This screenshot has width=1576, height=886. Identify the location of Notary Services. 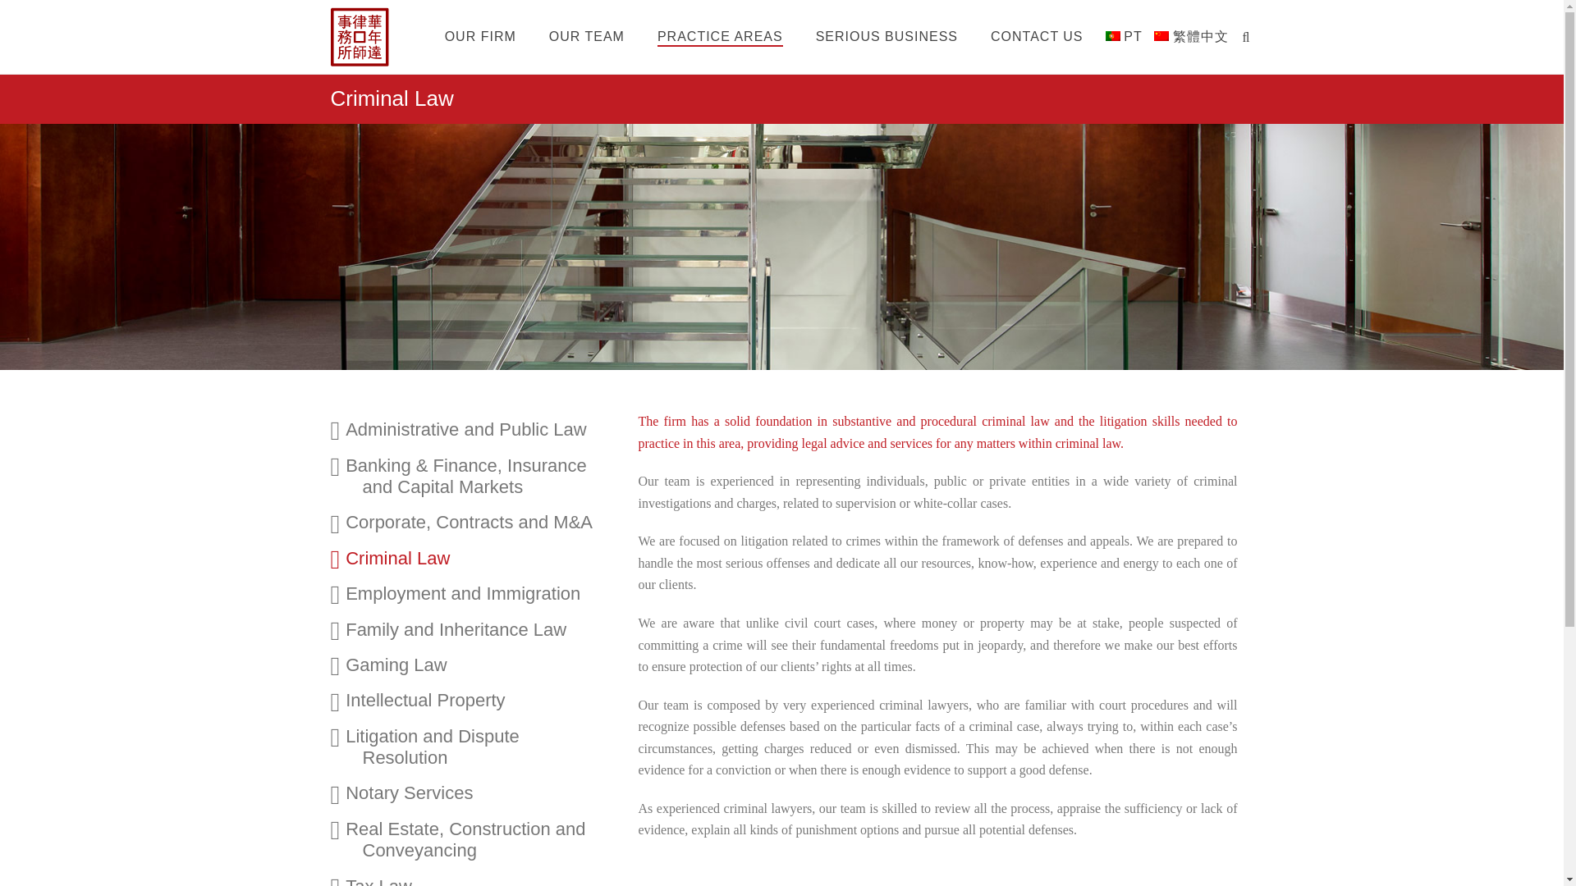
(483, 793).